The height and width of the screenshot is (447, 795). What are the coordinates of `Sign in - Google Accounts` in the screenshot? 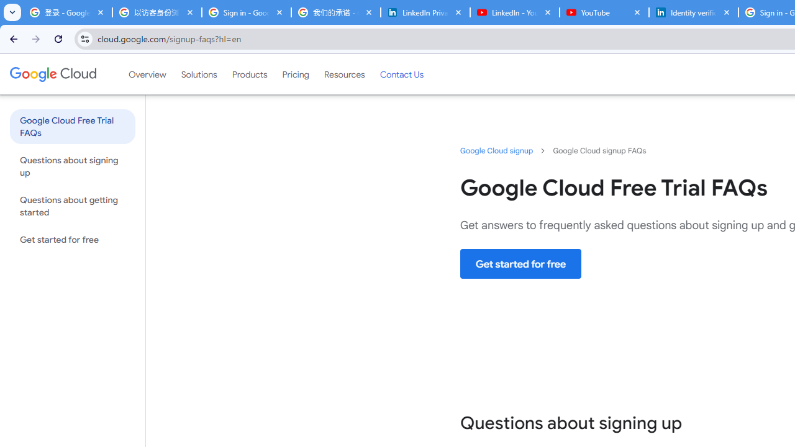 It's located at (246, 12).